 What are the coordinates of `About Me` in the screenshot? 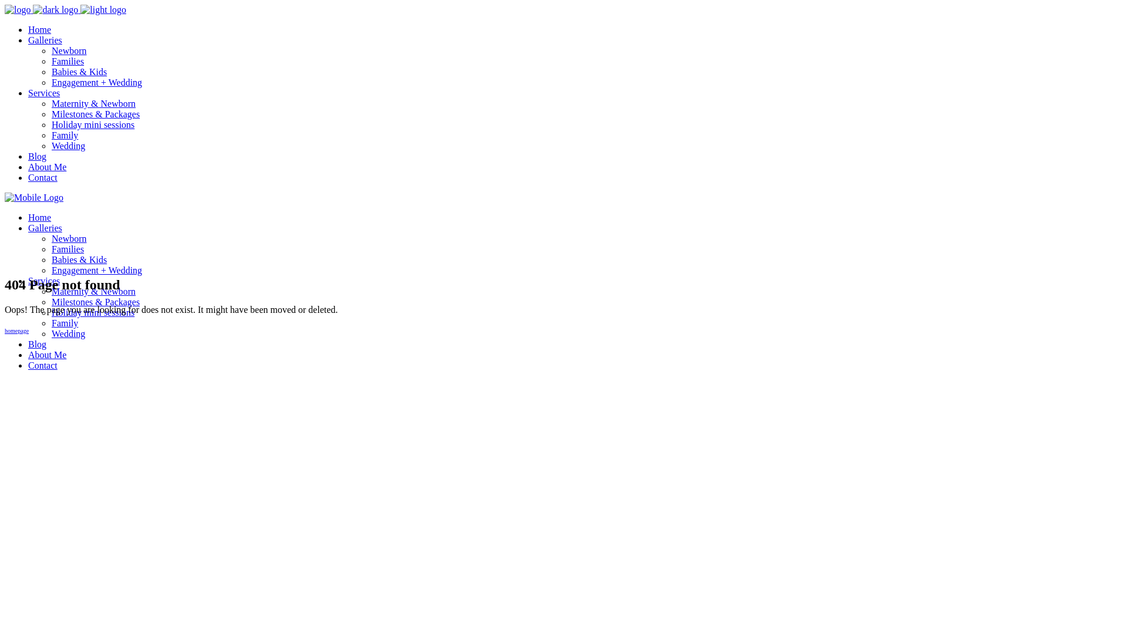 It's located at (47, 167).